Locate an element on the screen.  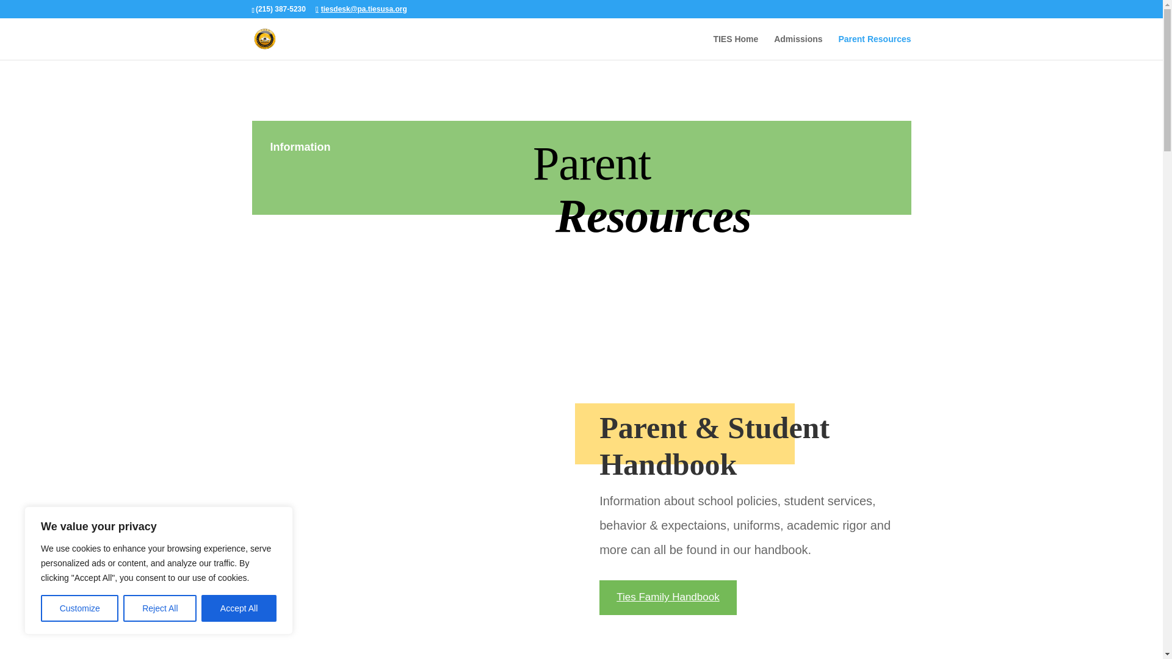
TIES Home is located at coordinates (735, 48).